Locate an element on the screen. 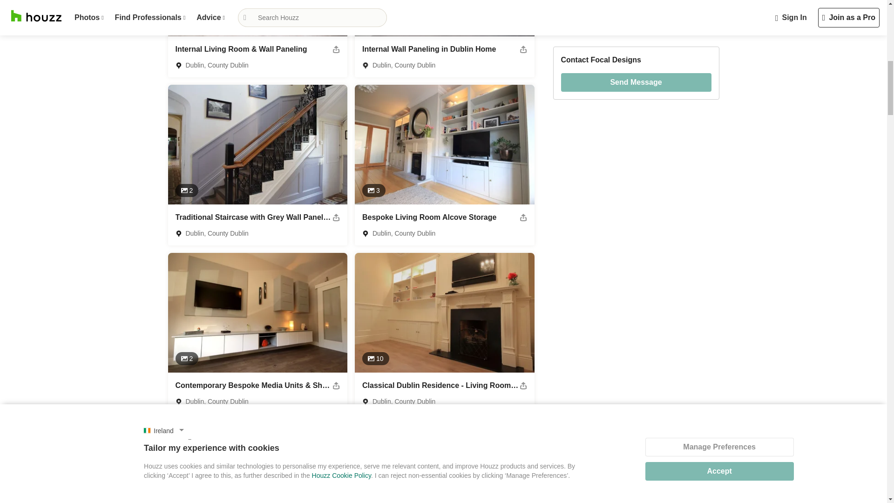  Share Project is located at coordinates (336, 385).